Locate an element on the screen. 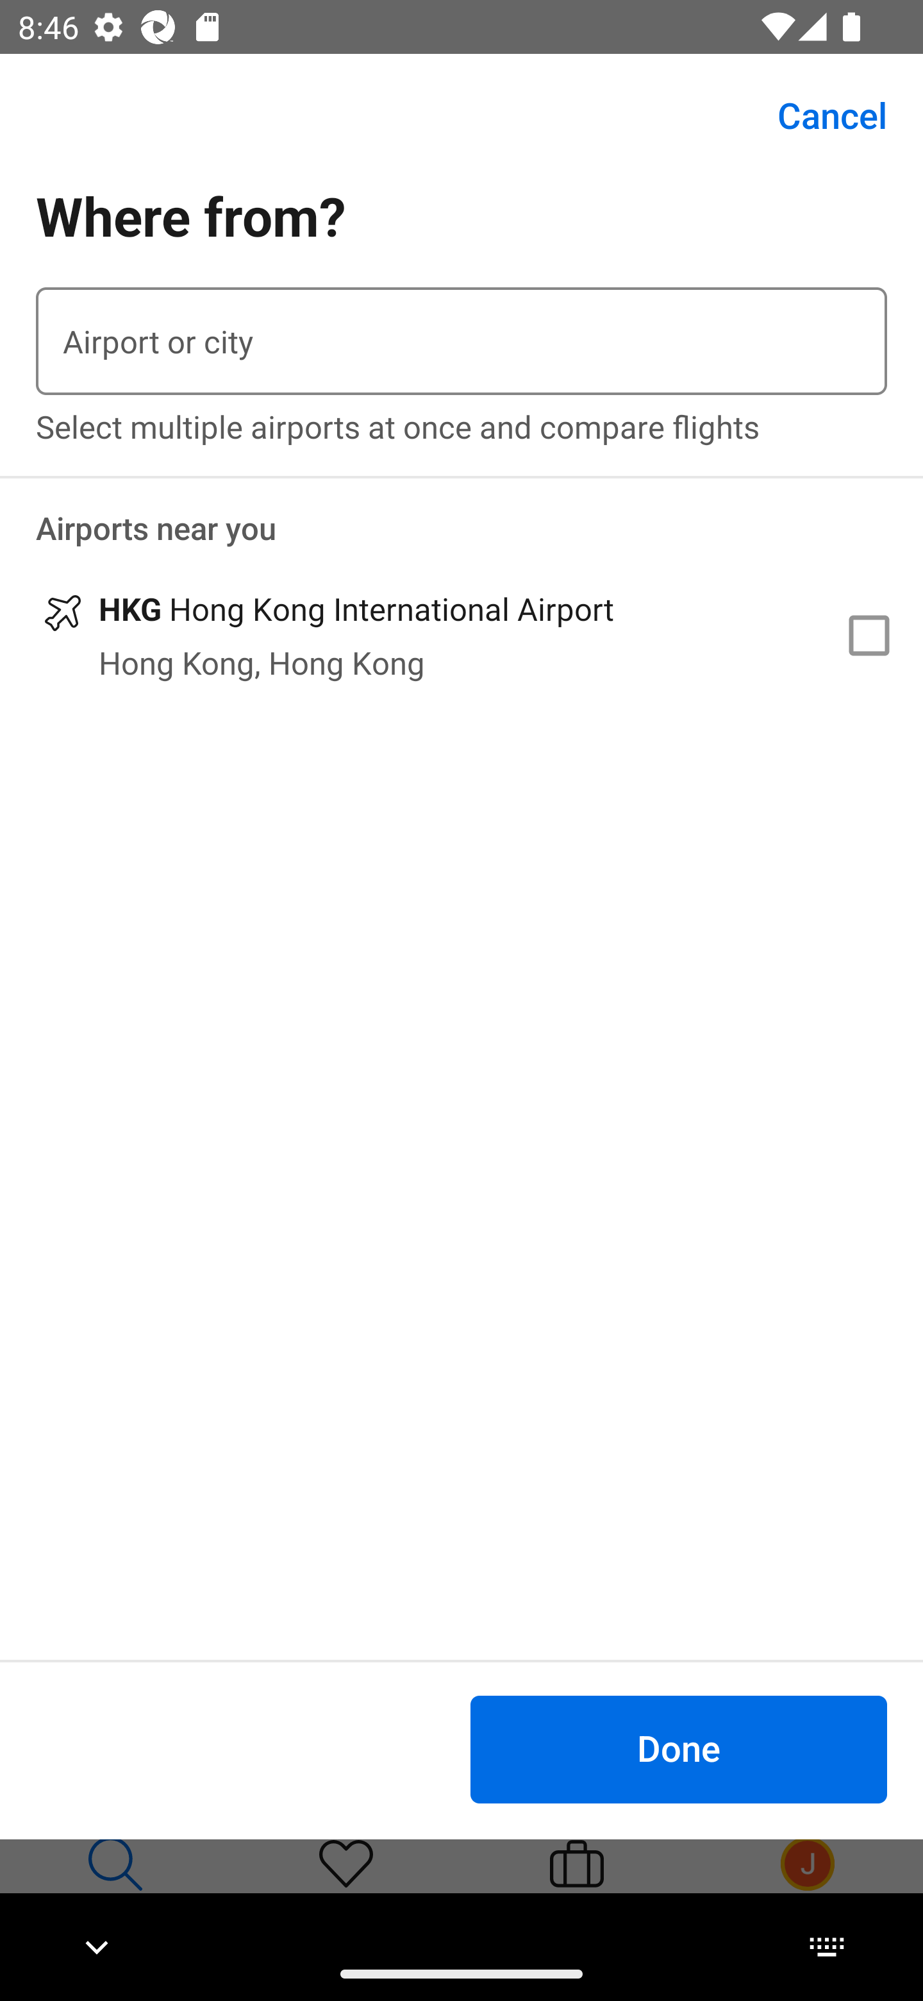 The image size is (923, 2001). Cancel is located at coordinates (818, 115).